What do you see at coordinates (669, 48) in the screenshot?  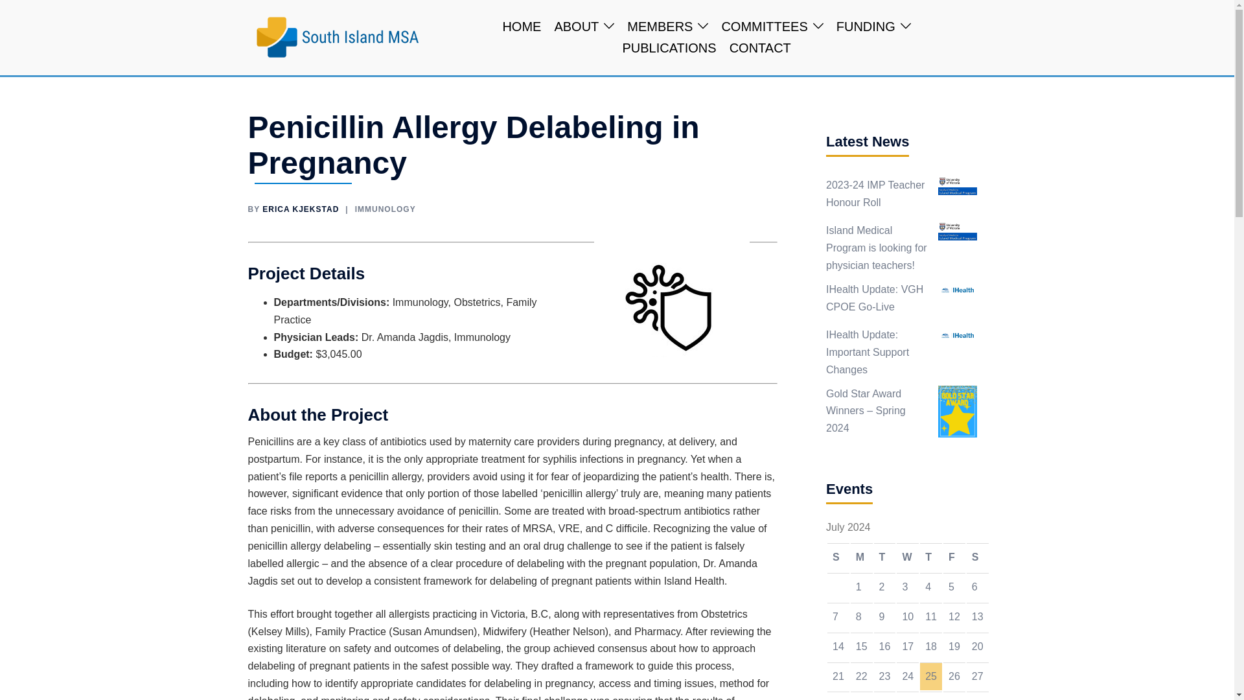 I see `PUBLICATIONS` at bounding box center [669, 48].